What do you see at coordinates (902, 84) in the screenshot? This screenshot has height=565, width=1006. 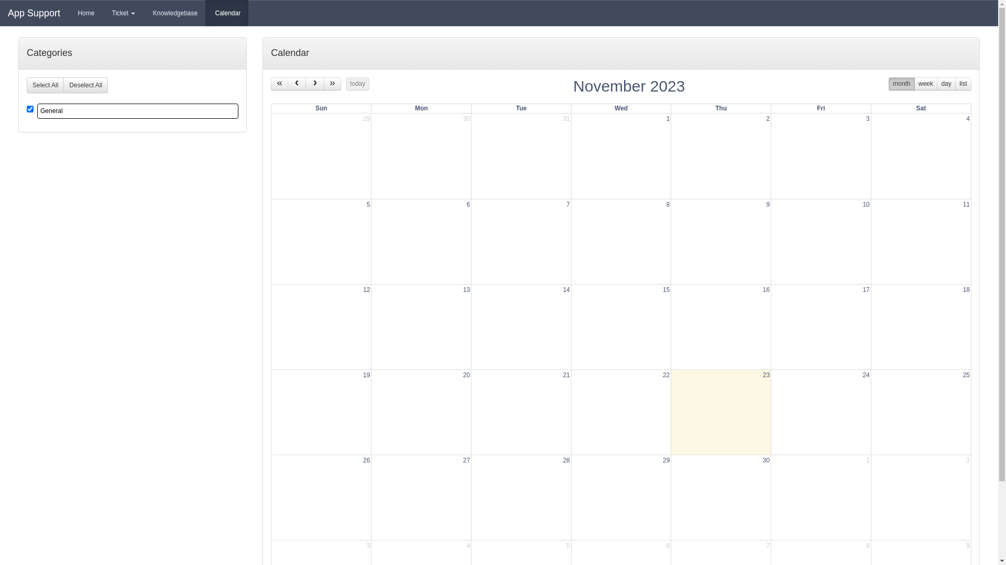 I see `month` at bounding box center [902, 84].